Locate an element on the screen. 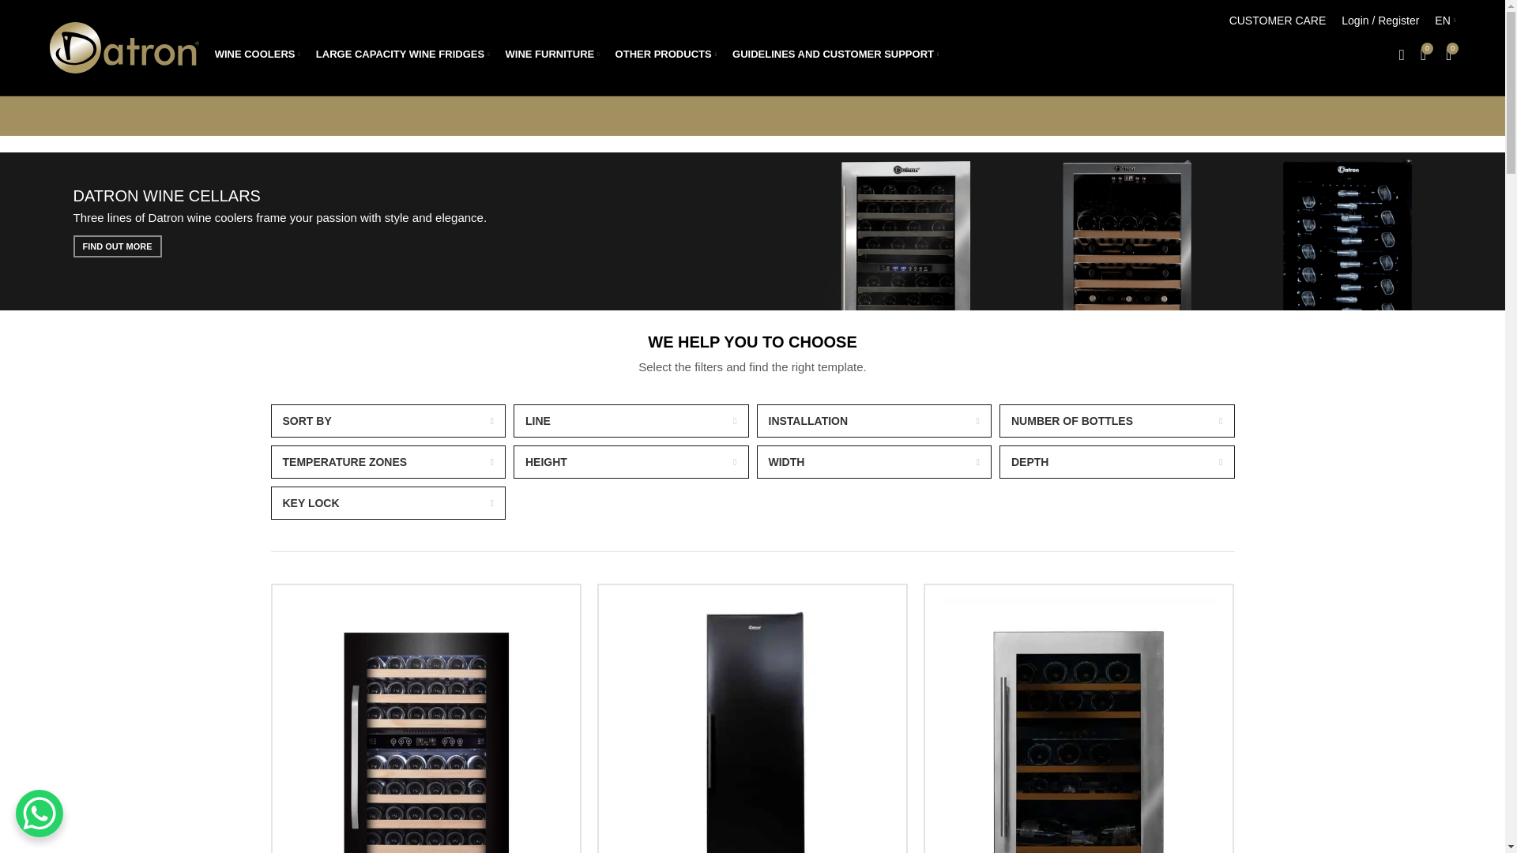 The image size is (1517, 853). banner-cantinetta-linee-inox-01 is located at coordinates (904, 231).